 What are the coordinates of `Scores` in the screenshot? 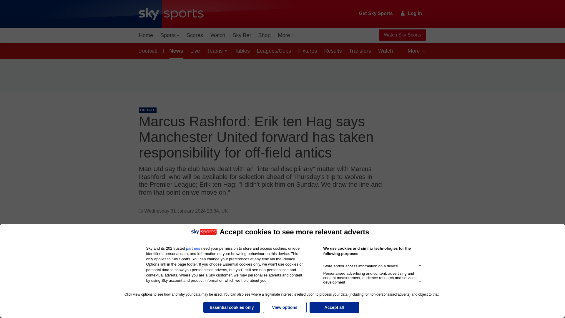 It's located at (195, 35).